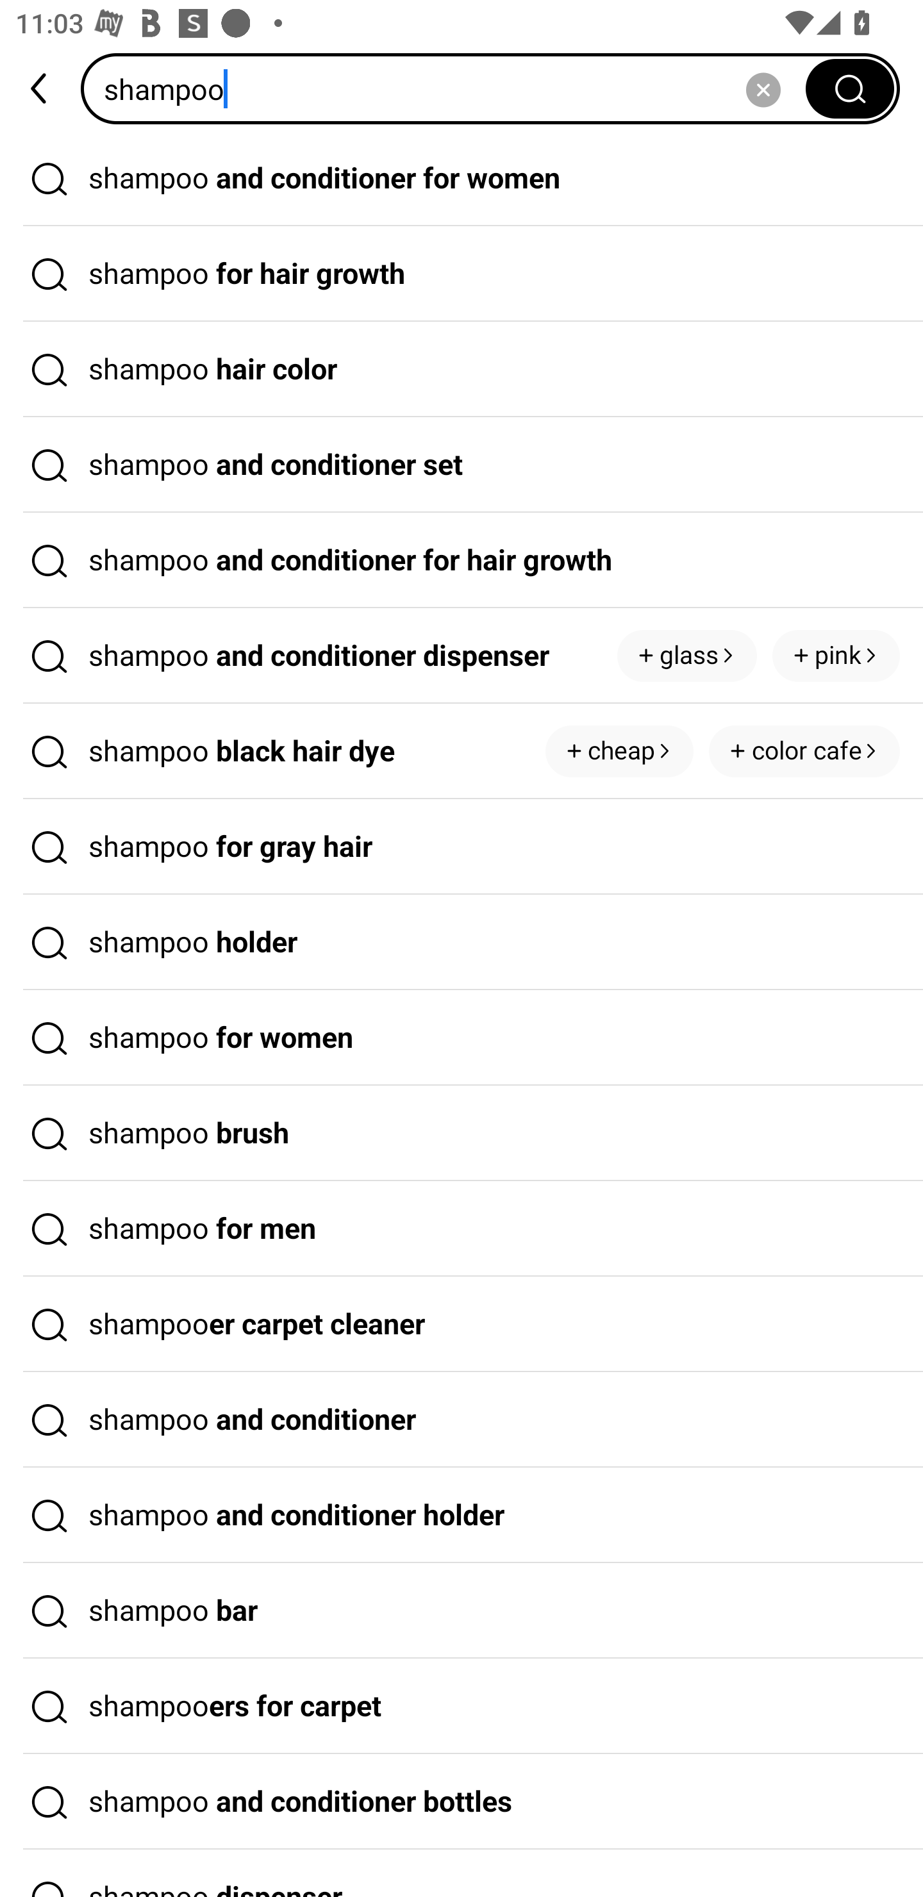 This screenshot has height=1897, width=923. Describe the element at coordinates (804, 751) in the screenshot. I see `color cafe` at that location.